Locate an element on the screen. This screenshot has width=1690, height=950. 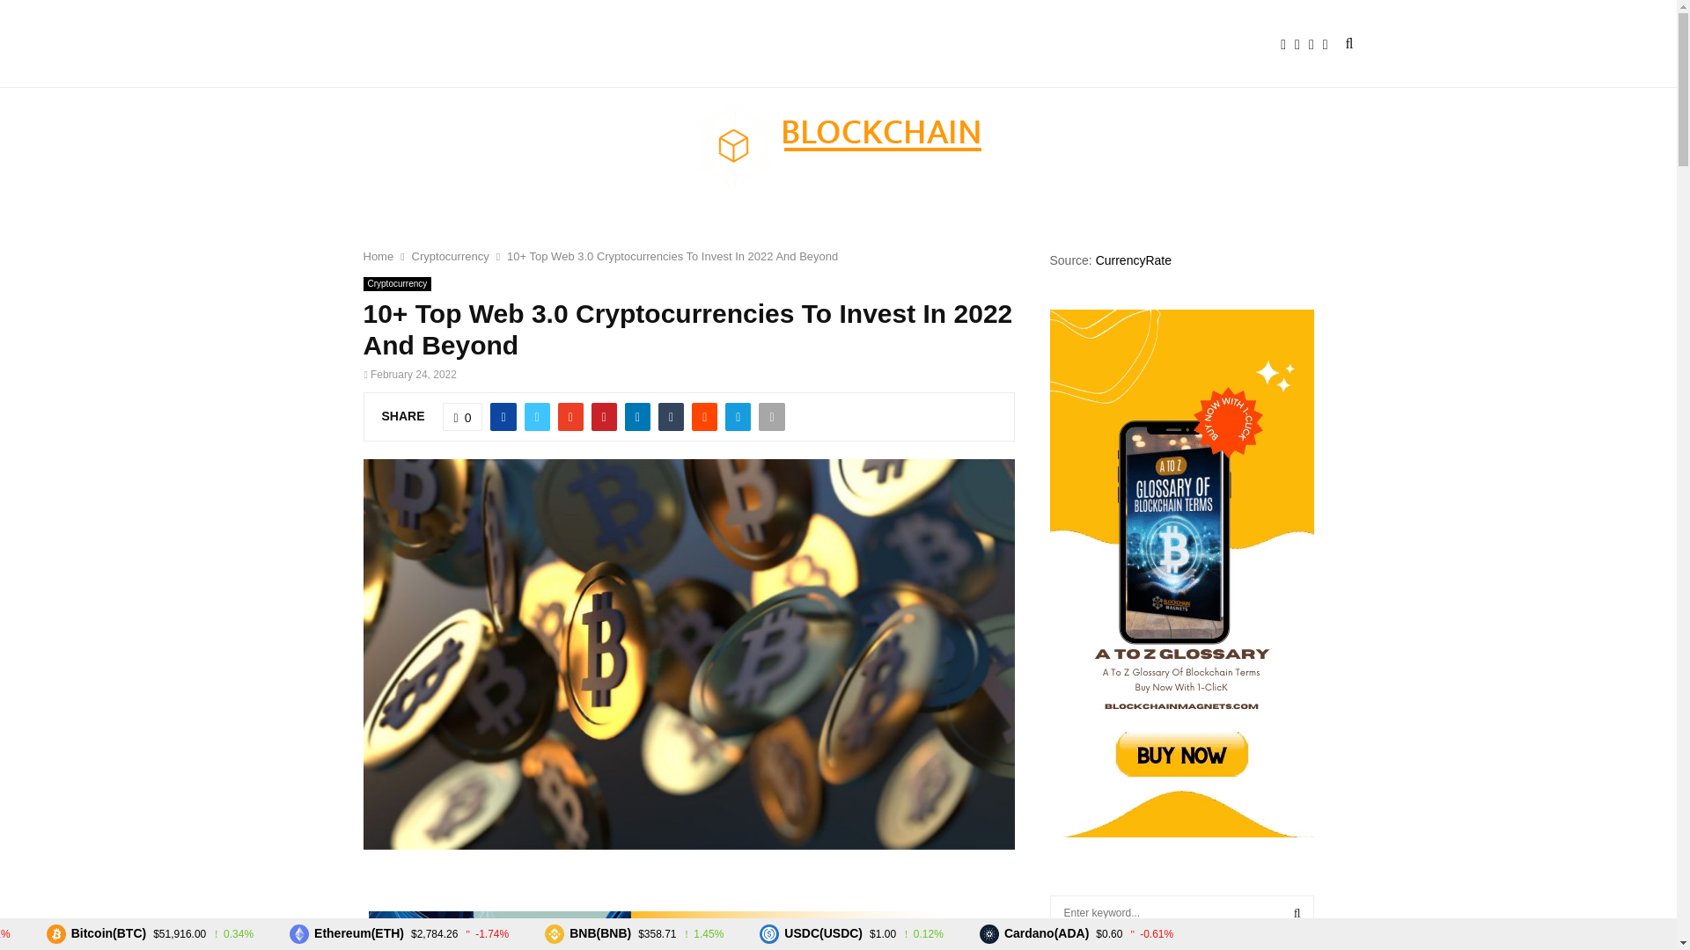
HOME is located at coordinates (357, 44).